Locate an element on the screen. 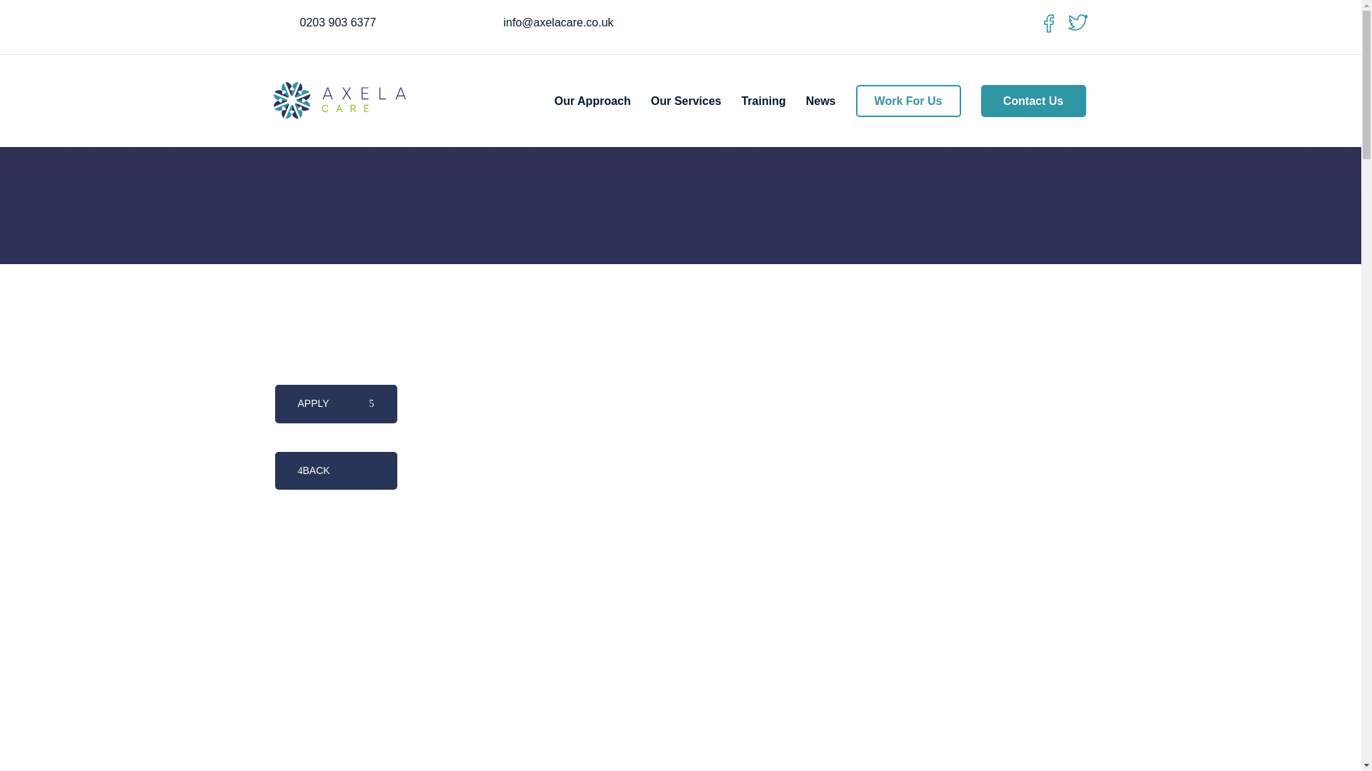  0203 903 6377 is located at coordinates (338, 21).